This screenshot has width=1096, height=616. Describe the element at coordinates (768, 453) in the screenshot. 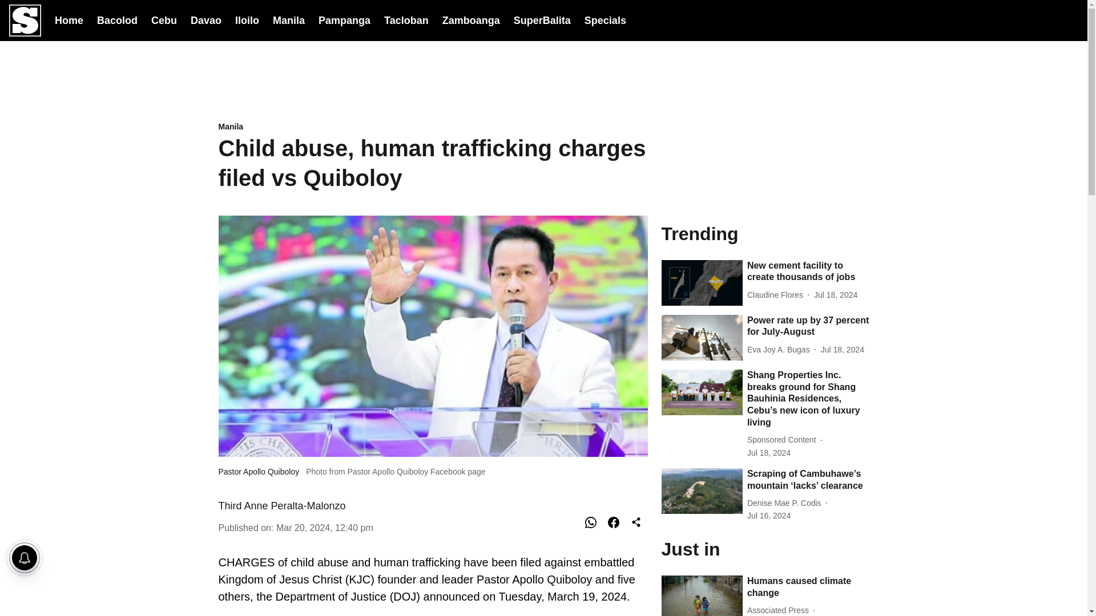

I see `2024-07-18 02:10` at that location.